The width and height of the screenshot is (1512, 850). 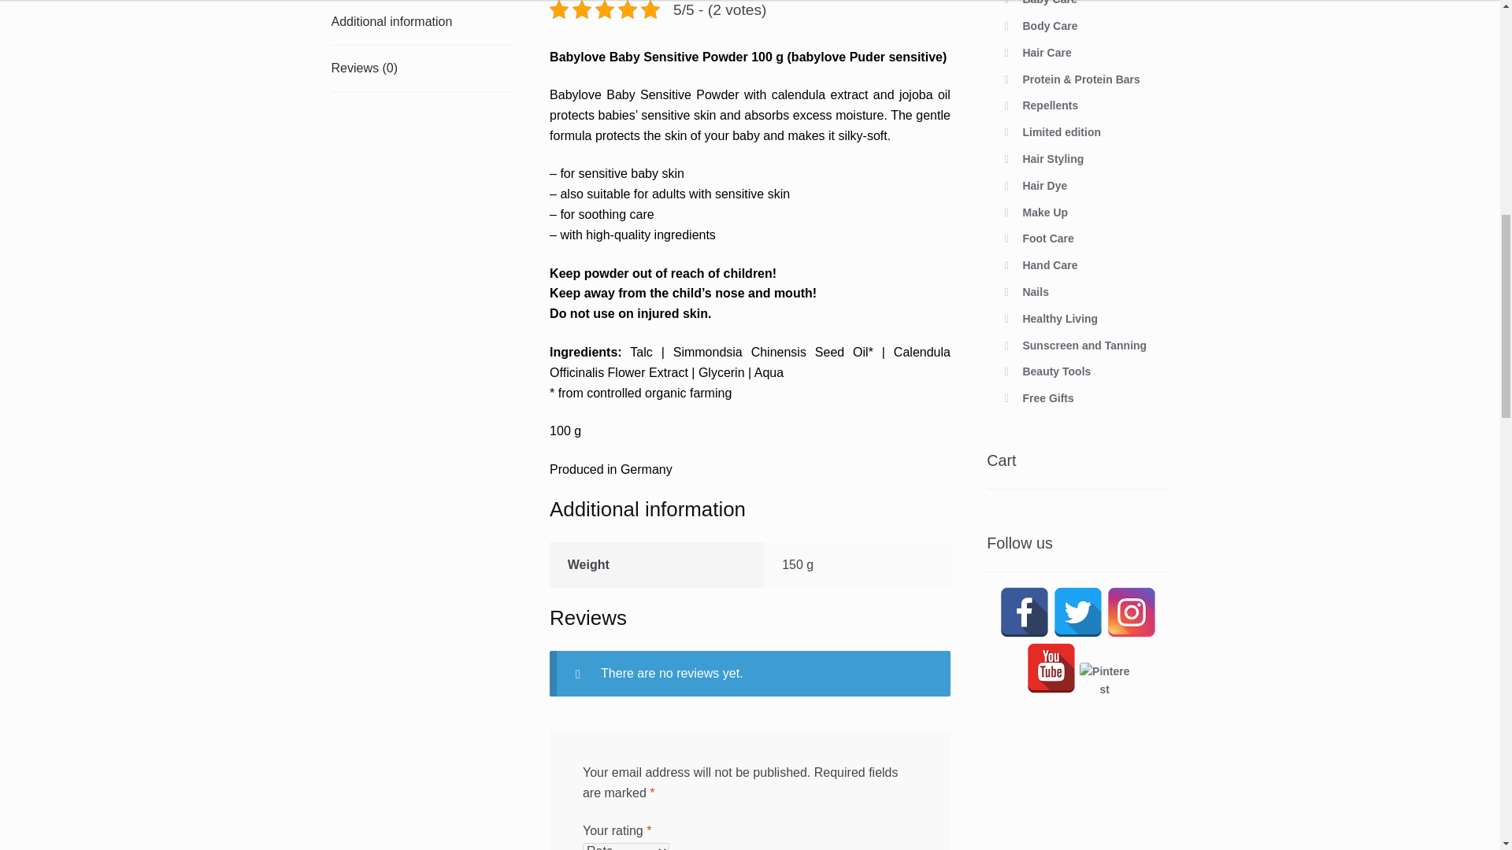 I want to click on Twitter, so click(x=1077, y=612).